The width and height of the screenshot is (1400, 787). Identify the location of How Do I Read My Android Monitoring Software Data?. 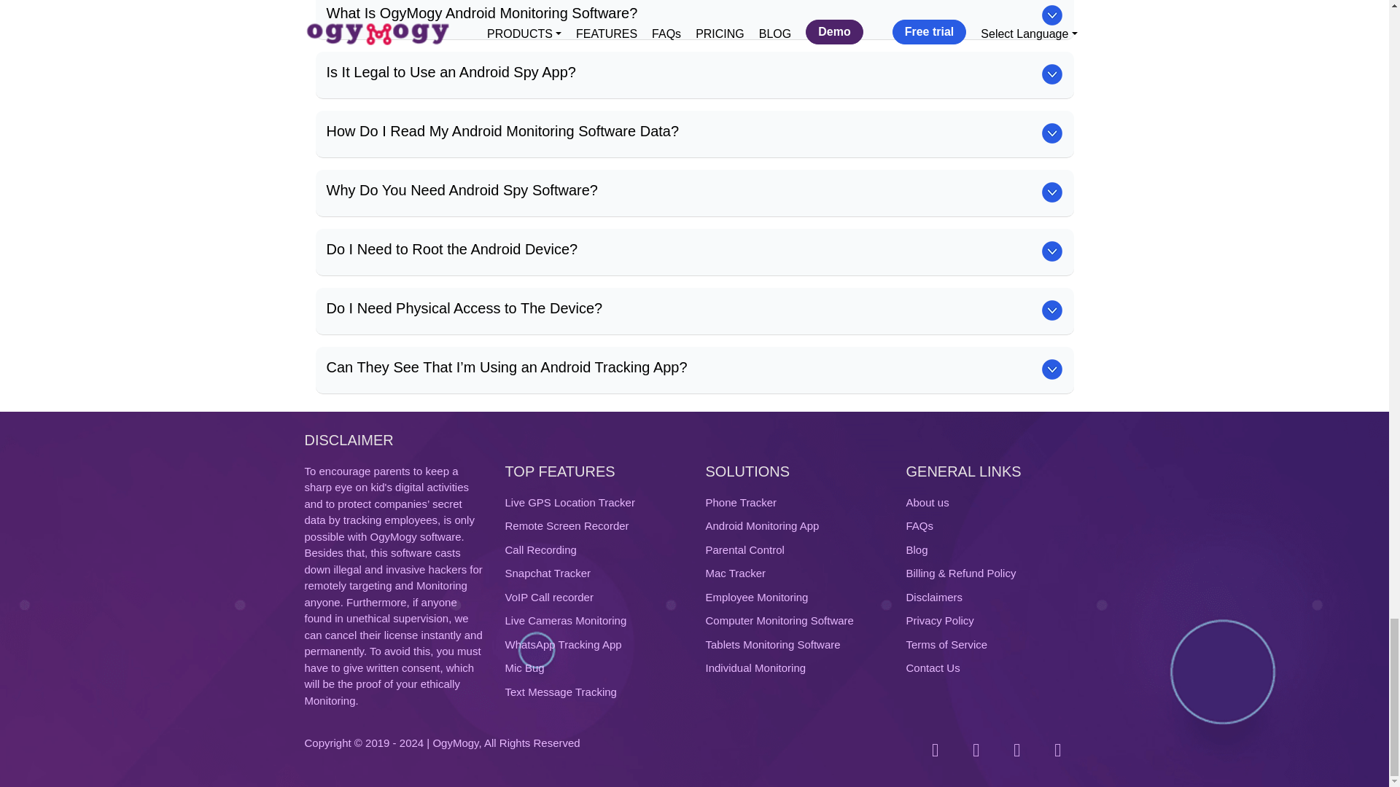
(502, 131).